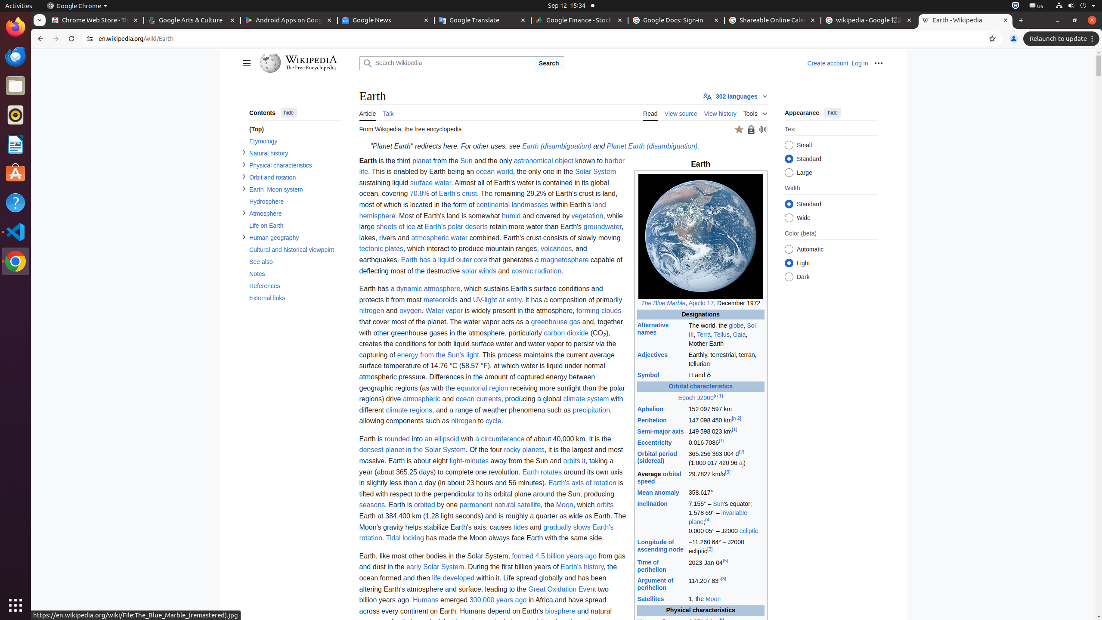 This screenshot has width=1102, height=620. What do you see at coordinates (244, 164) in the screenshot?
I see `Toggle Physical characteristics subsection` at bounding box center [244, 164].